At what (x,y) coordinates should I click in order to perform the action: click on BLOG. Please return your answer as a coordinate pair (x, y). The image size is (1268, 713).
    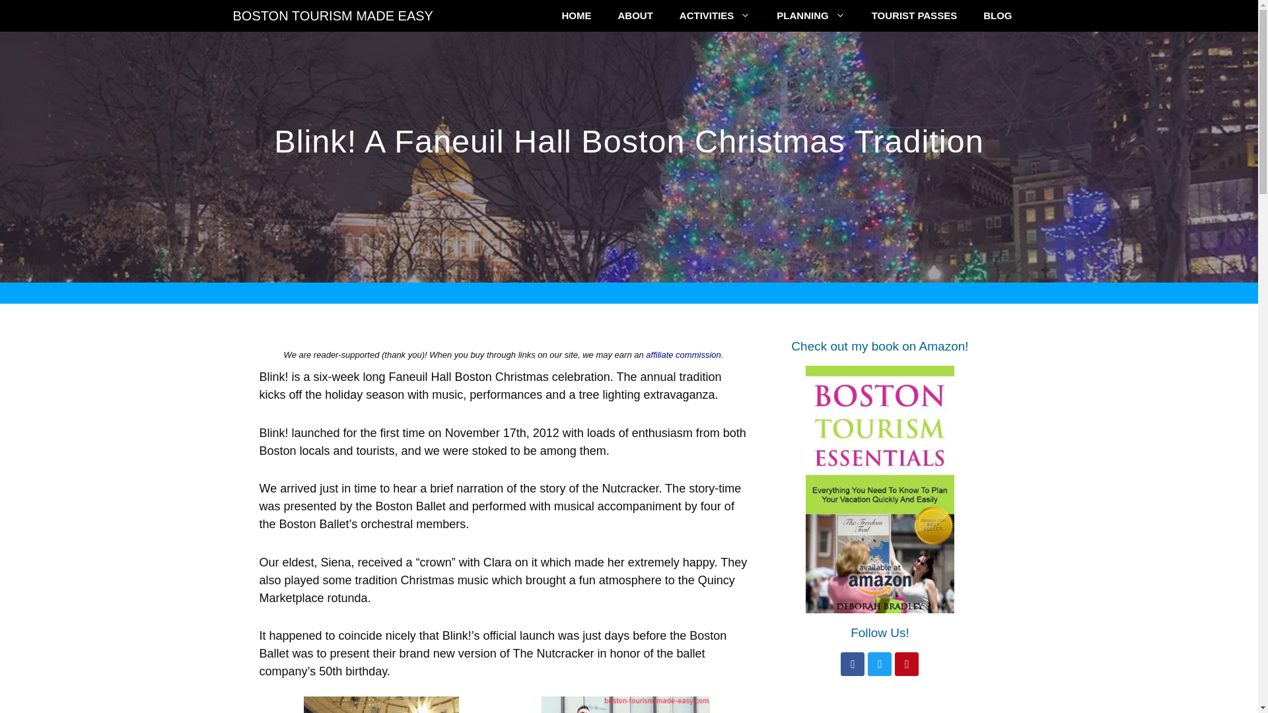
    Looking at the image, I should click on (997, 16).